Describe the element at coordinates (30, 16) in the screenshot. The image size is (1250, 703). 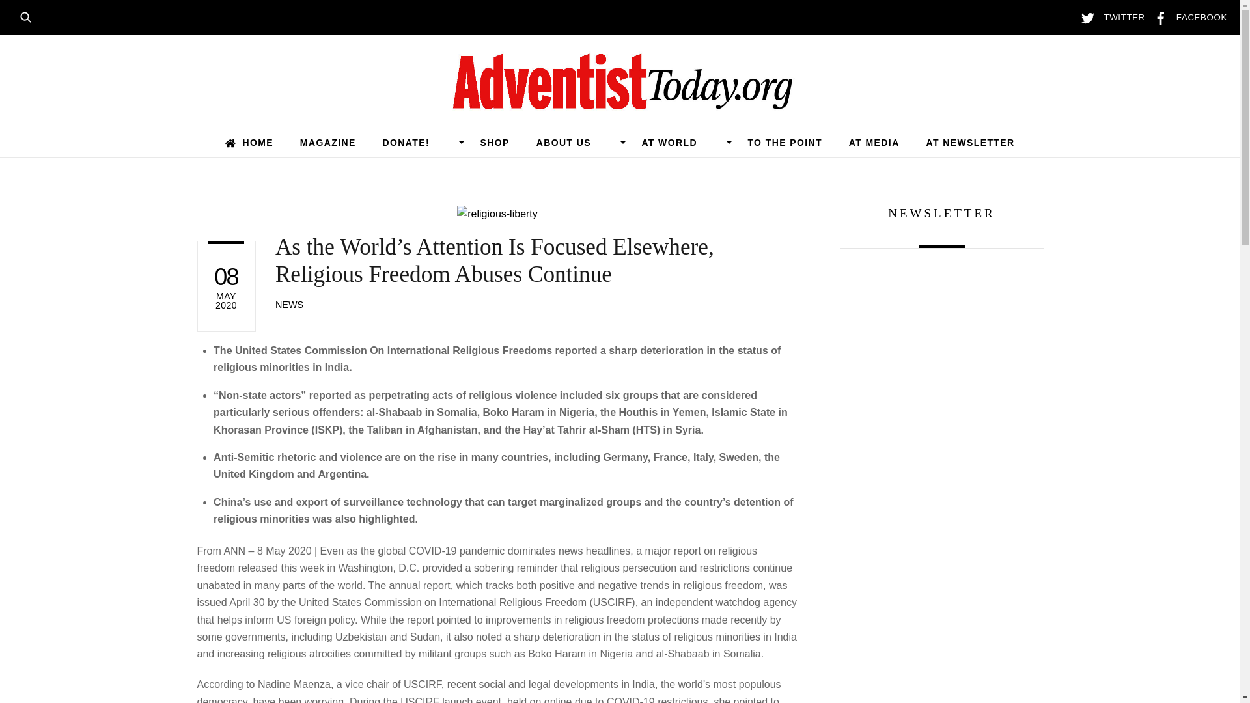
I see `Search` at that location.